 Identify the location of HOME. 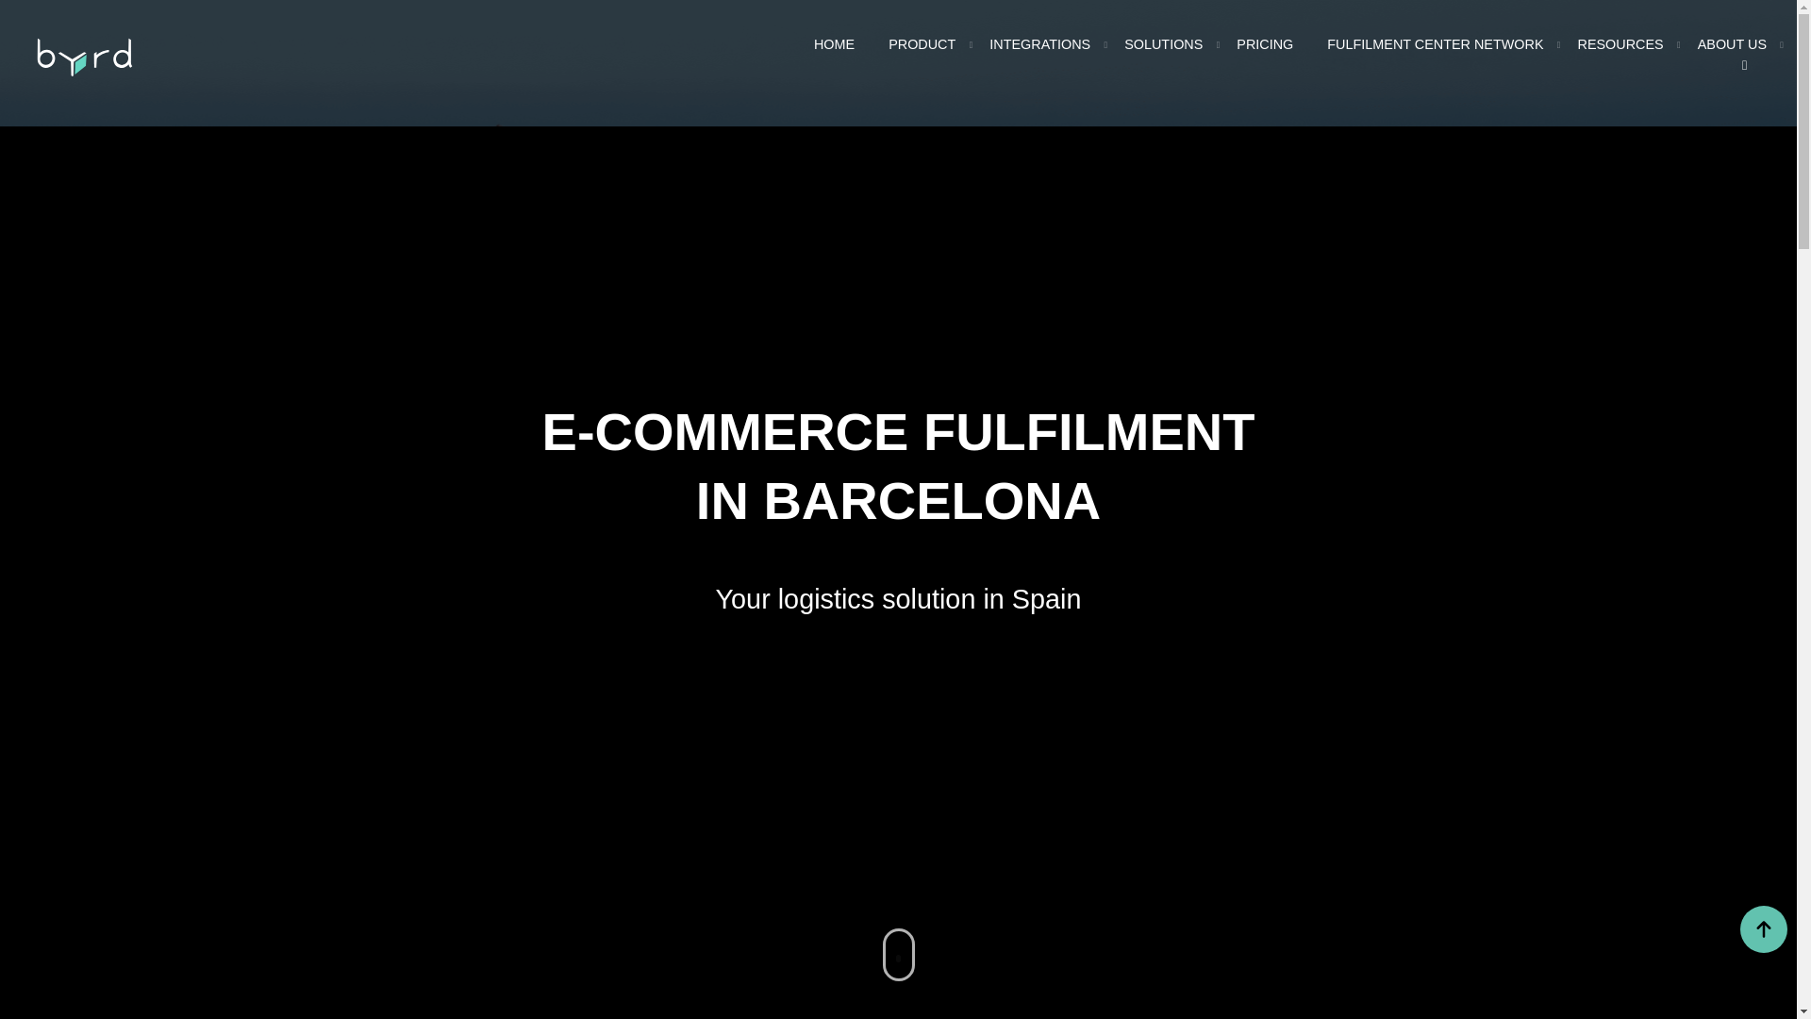
(834, 45).